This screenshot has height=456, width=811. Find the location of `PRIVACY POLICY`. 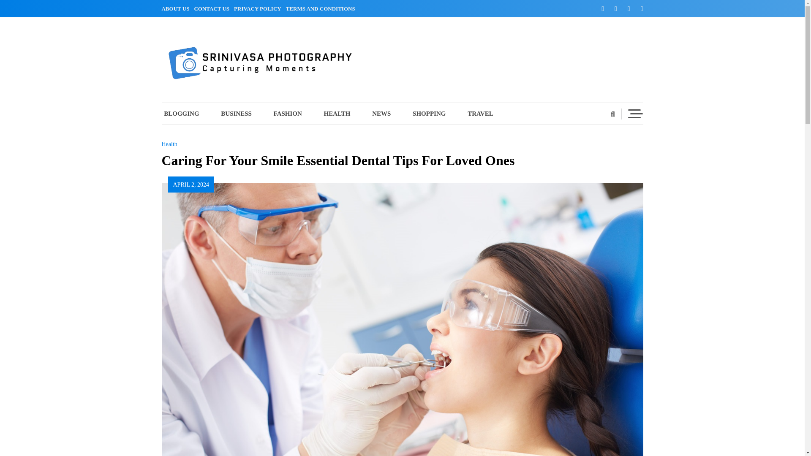

PRIVACY POLICY is located at coordinates (259, 8).